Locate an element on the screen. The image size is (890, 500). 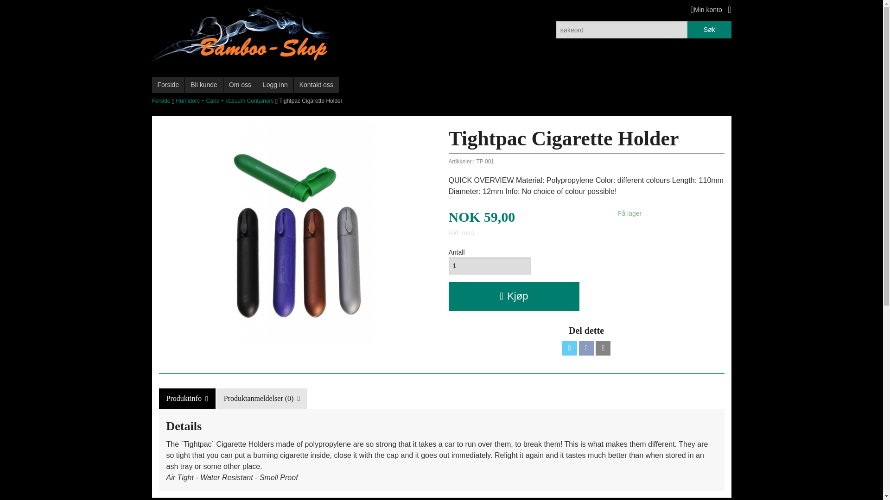
Logg inn is located at coordinates (275, 85).